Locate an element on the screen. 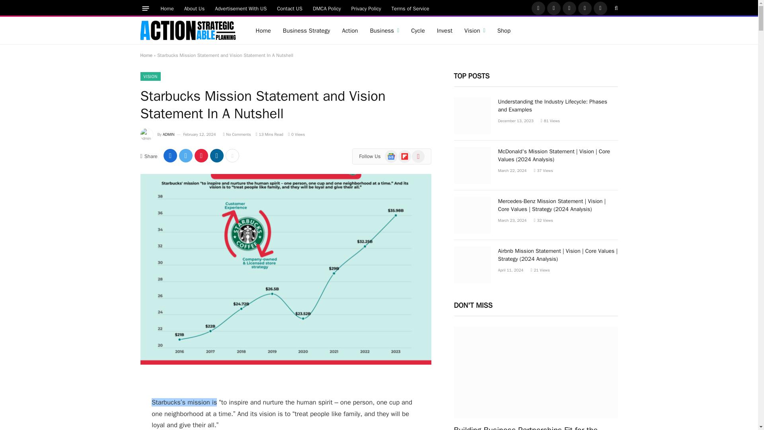  Vimeo is located at coordinates (600, 8).